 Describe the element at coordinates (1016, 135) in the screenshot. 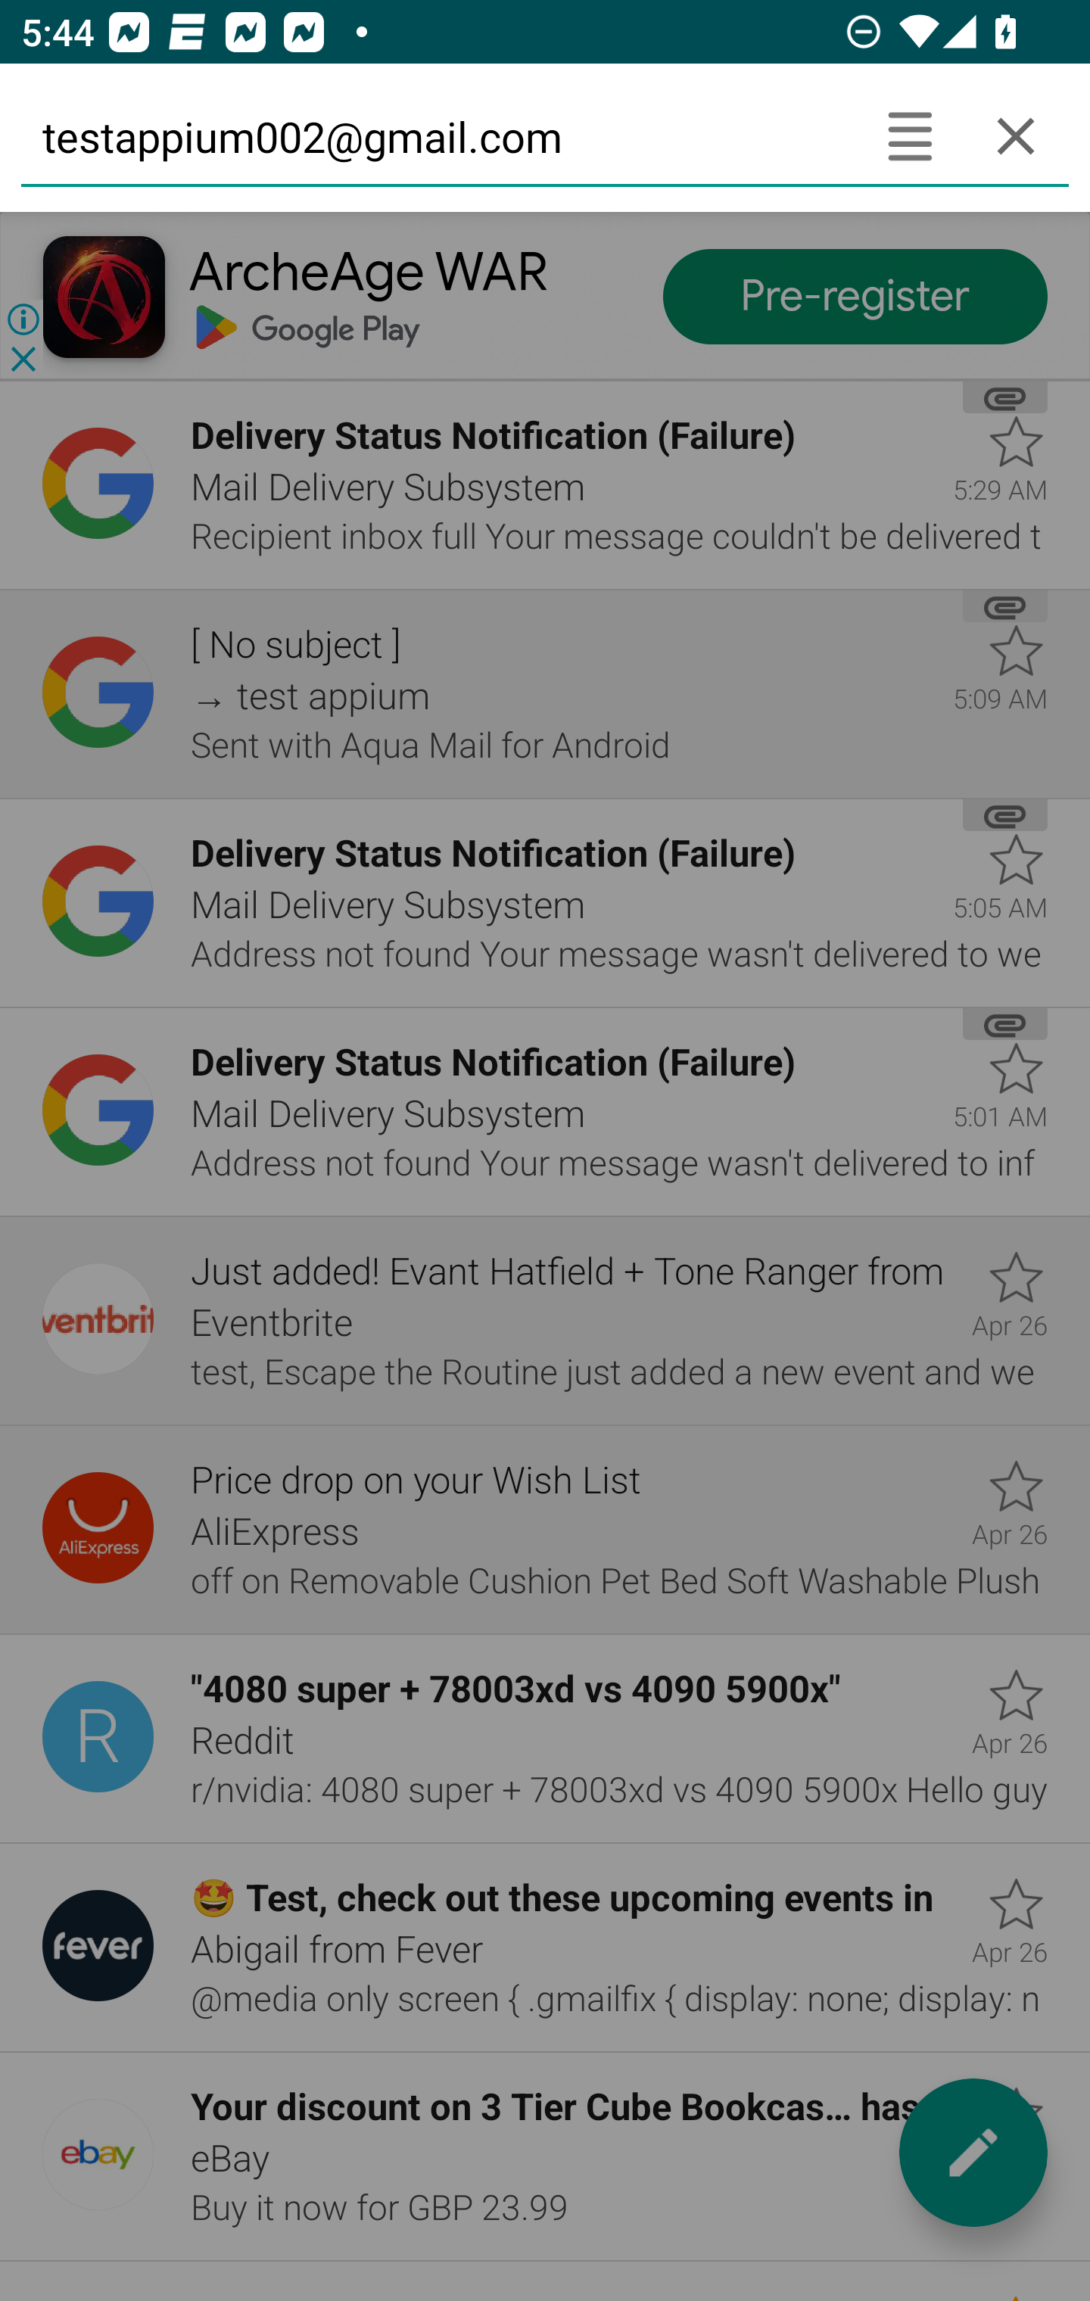

I see `Cancel` at that location.